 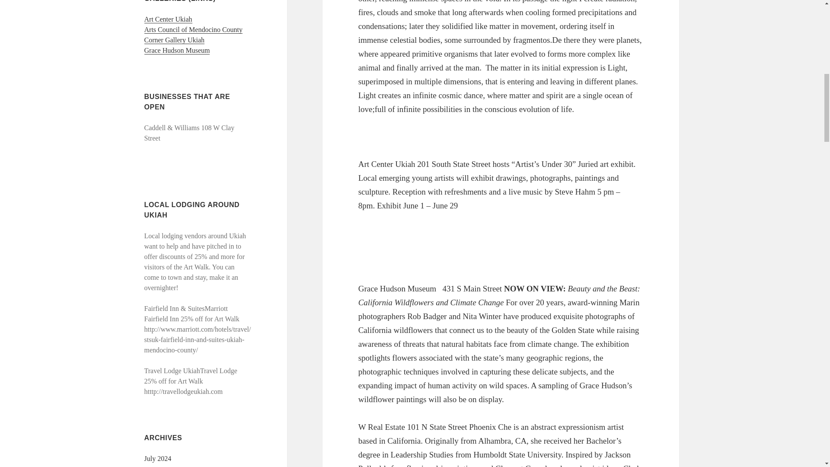 I want to click on Art Center Ukiah, so click(x=169, y=19).